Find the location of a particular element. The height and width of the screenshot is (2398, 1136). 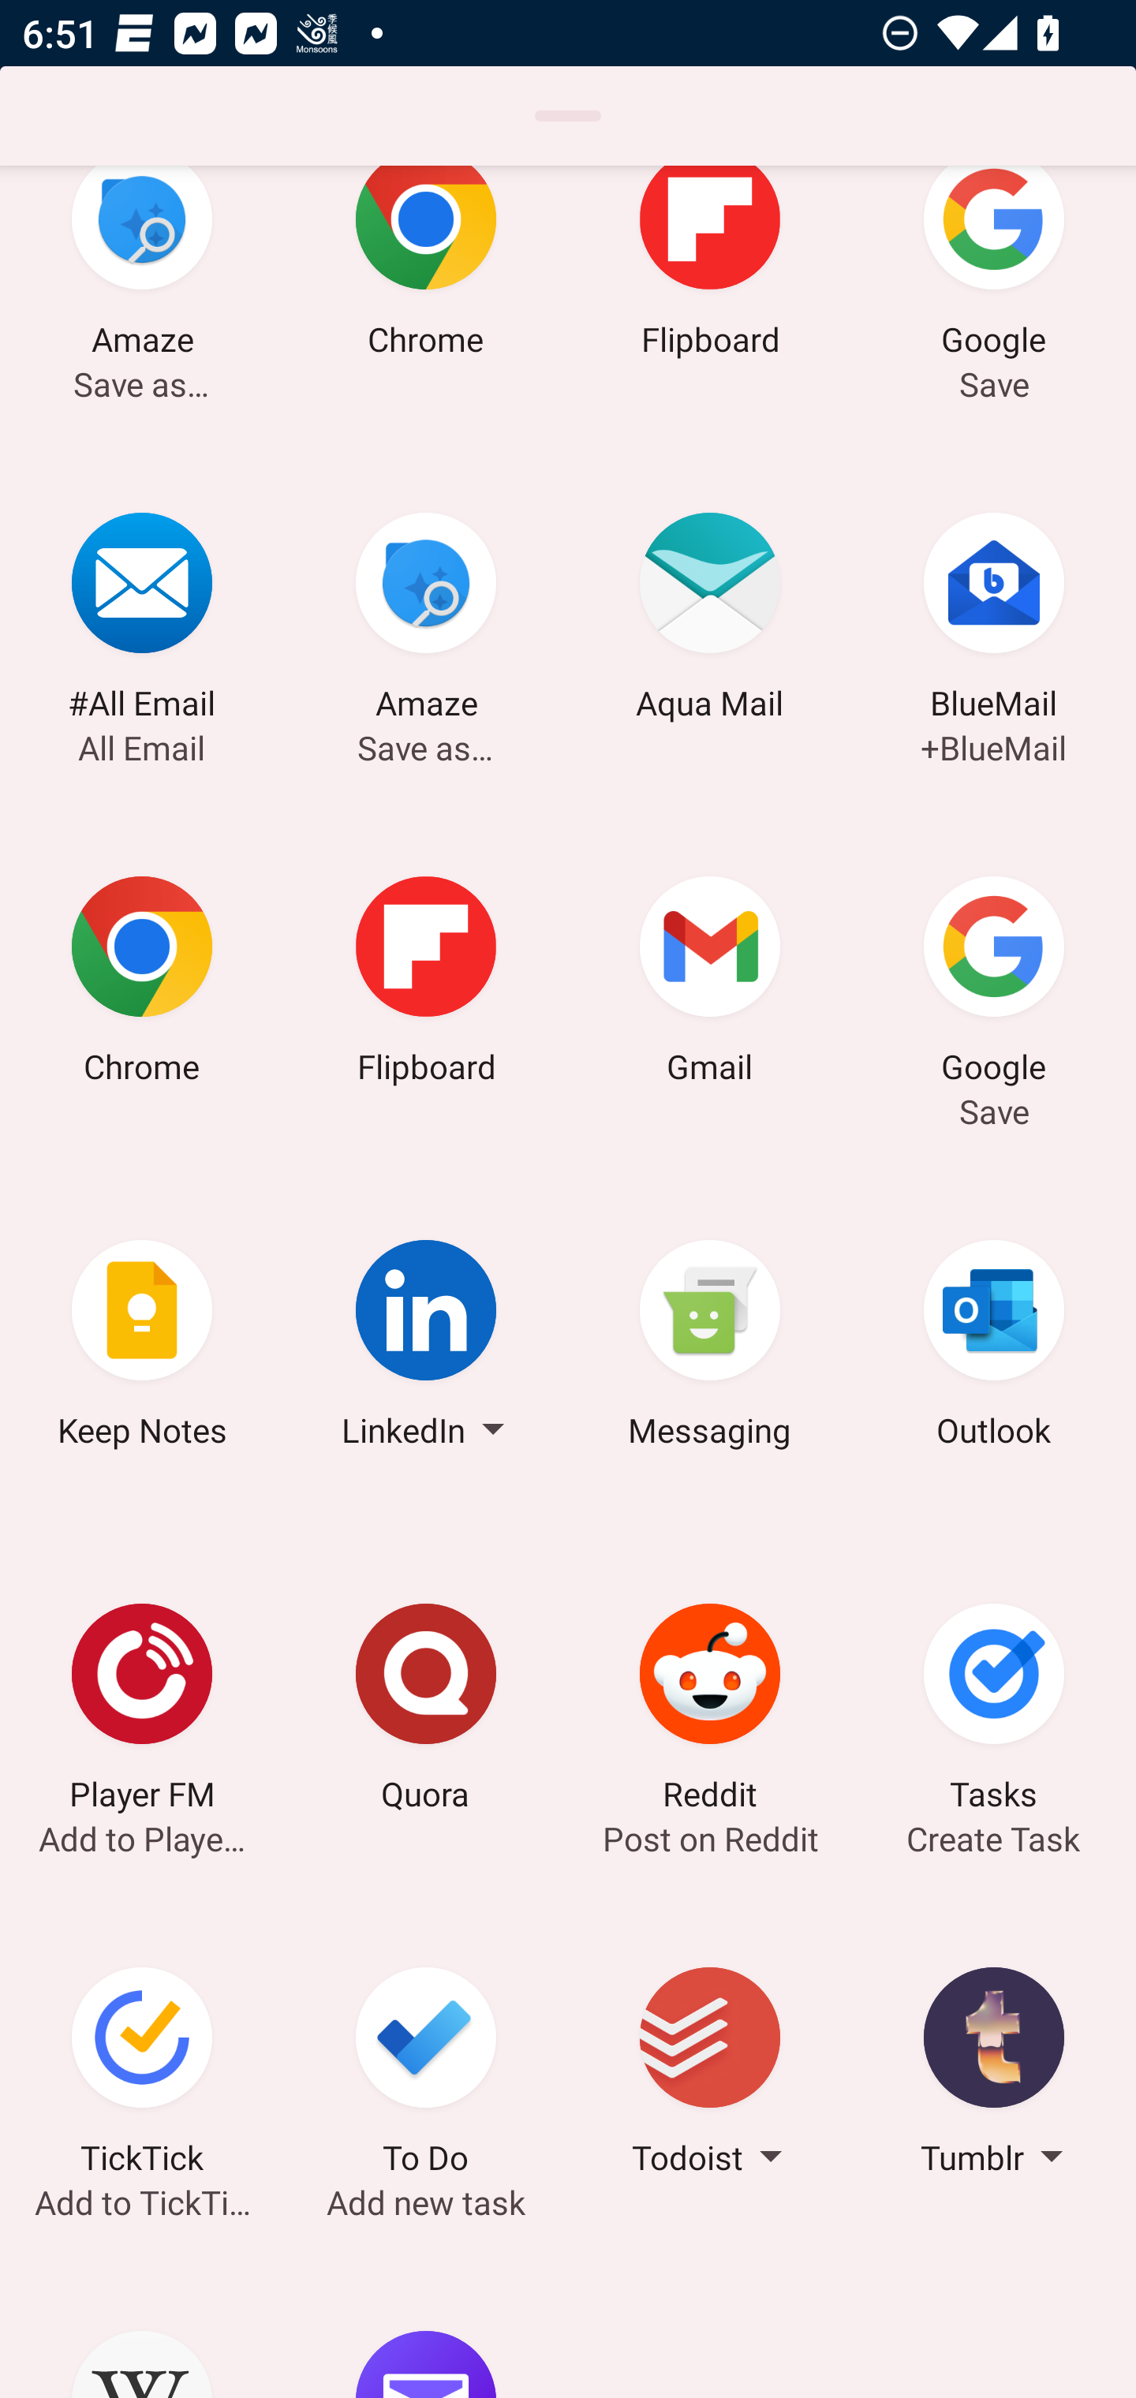

Flipboard is located at coordinates (710, 301).